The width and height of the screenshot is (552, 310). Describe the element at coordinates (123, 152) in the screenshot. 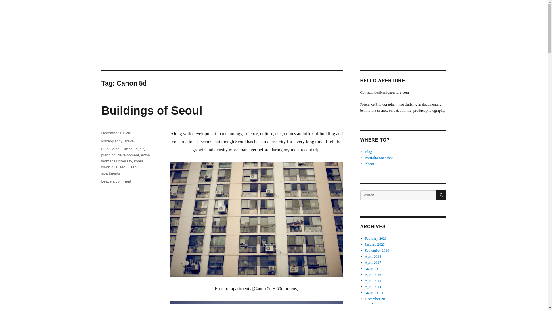

I see `city planning` at that location.